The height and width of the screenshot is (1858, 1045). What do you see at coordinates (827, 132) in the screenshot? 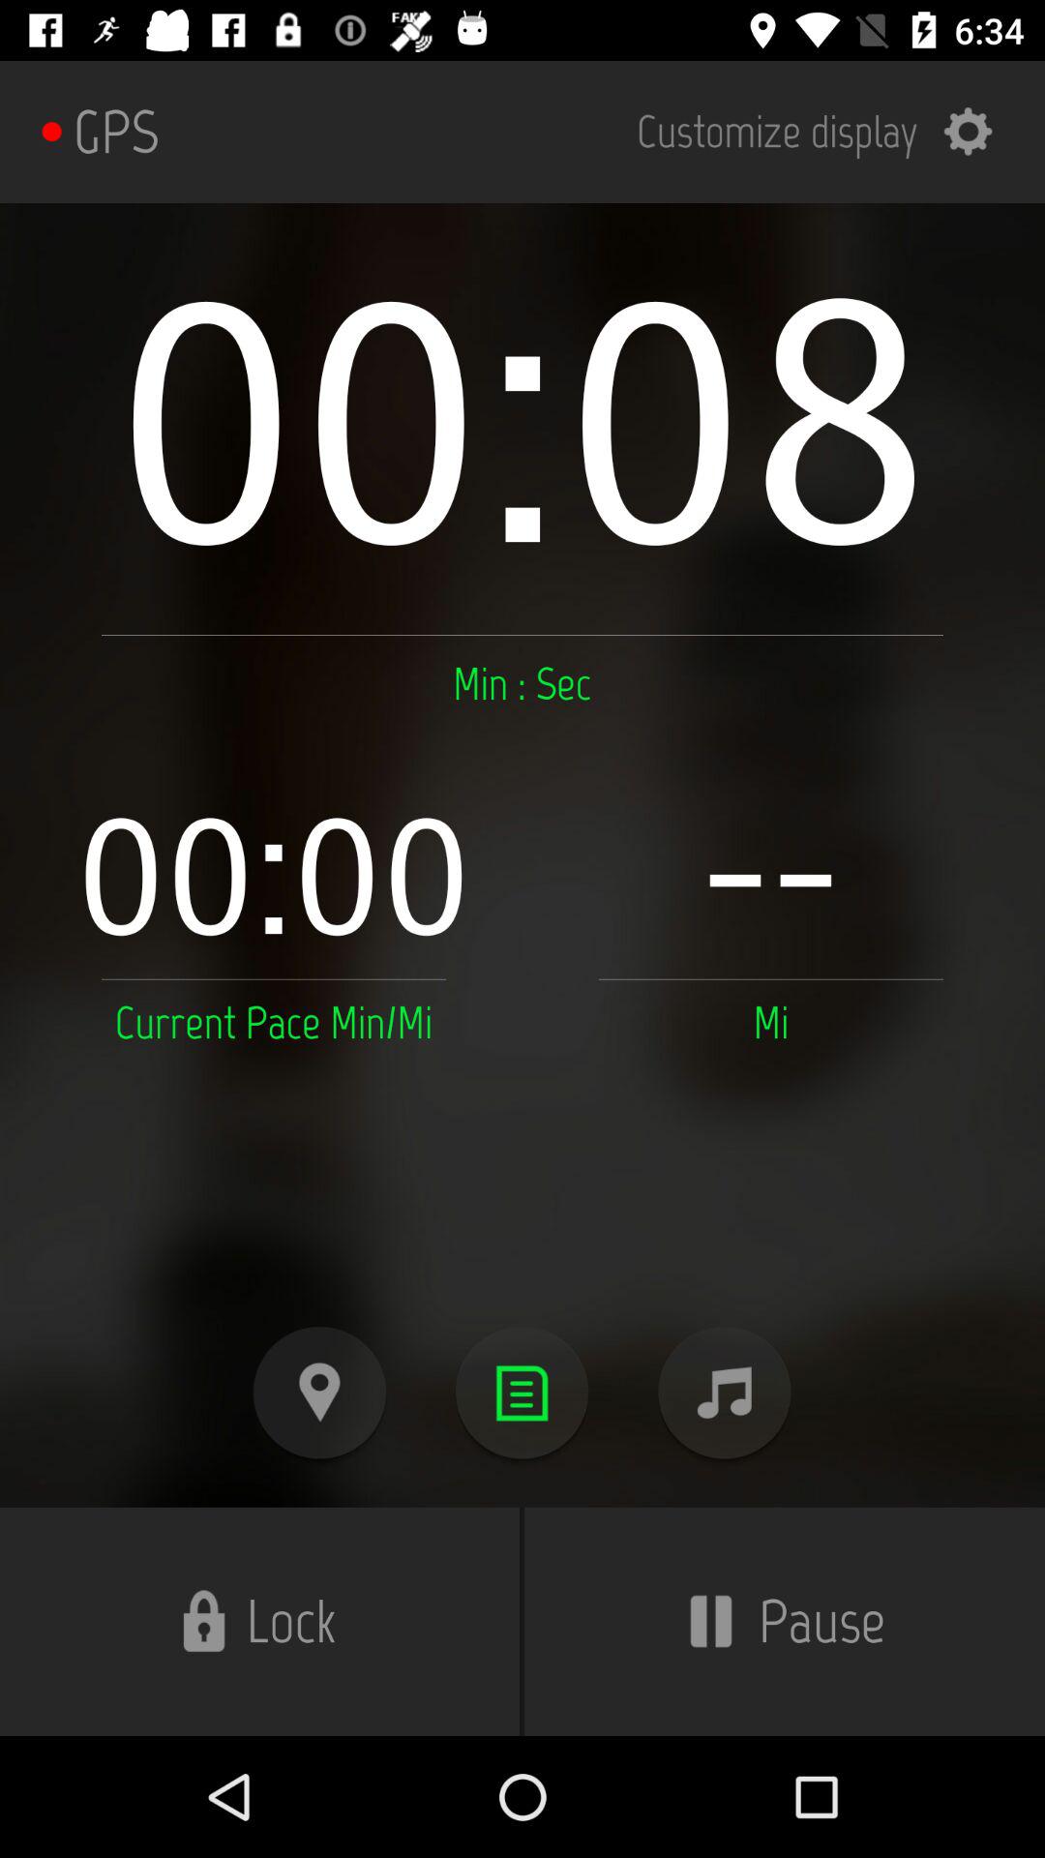
I see `launch icon above 00:08 icon` at bounding box center [827, 132].